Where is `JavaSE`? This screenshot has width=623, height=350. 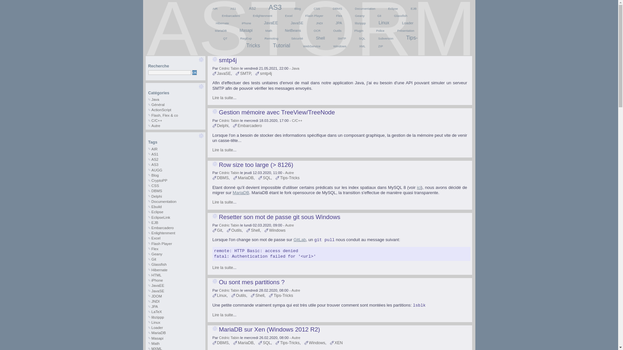 JavaSE is located at coordinates (158, 291).